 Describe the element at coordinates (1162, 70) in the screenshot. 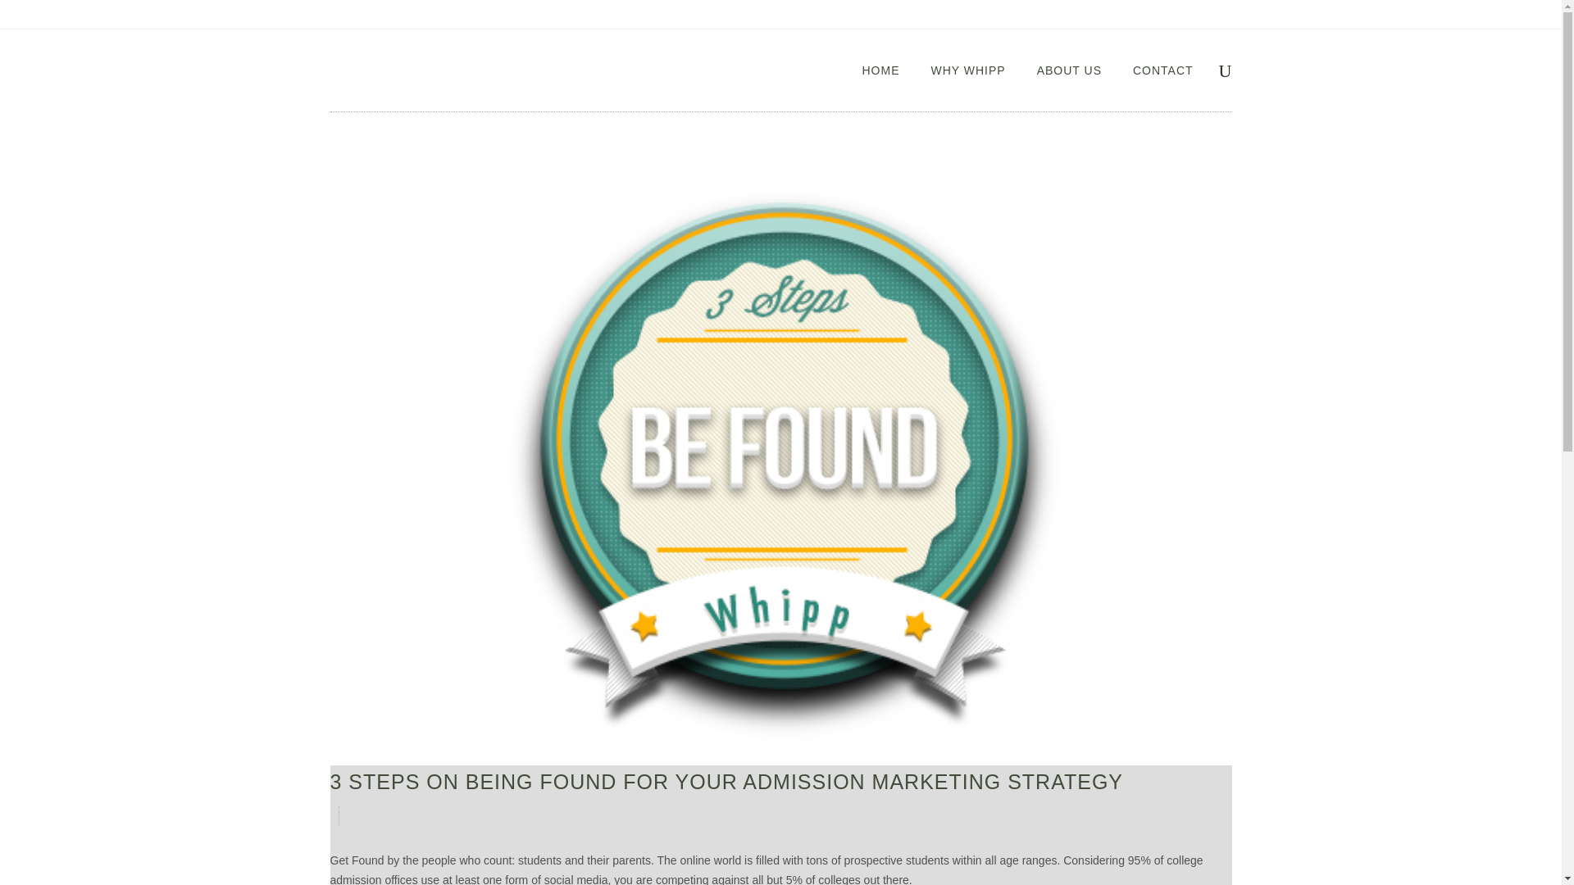

I see `CONTACT` at that location.